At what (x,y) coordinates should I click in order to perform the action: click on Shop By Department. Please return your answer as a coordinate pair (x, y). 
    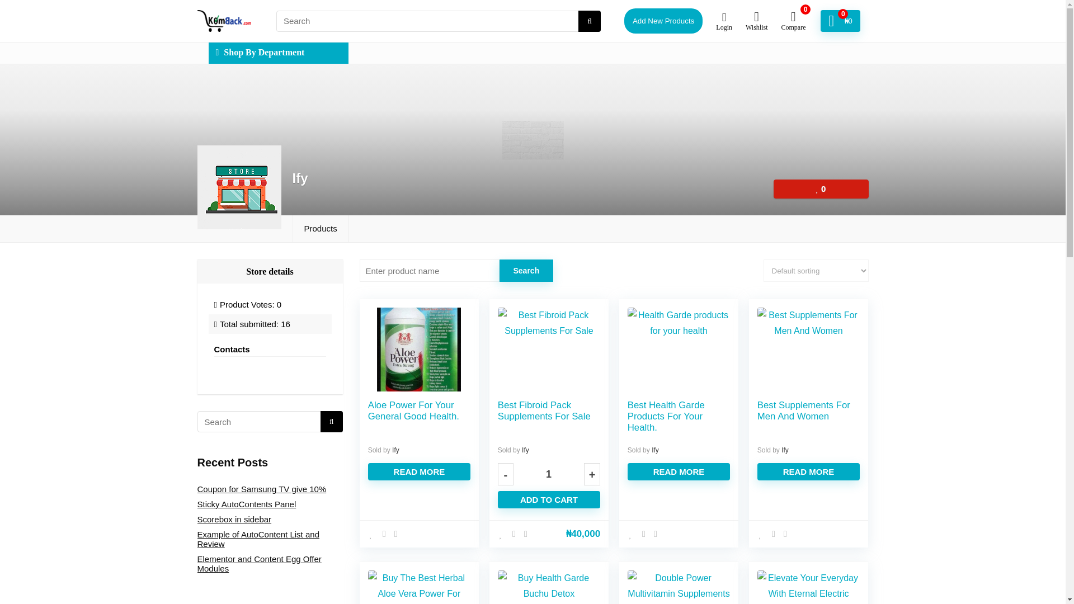
    Looking at the image, I should click on (278, 53).